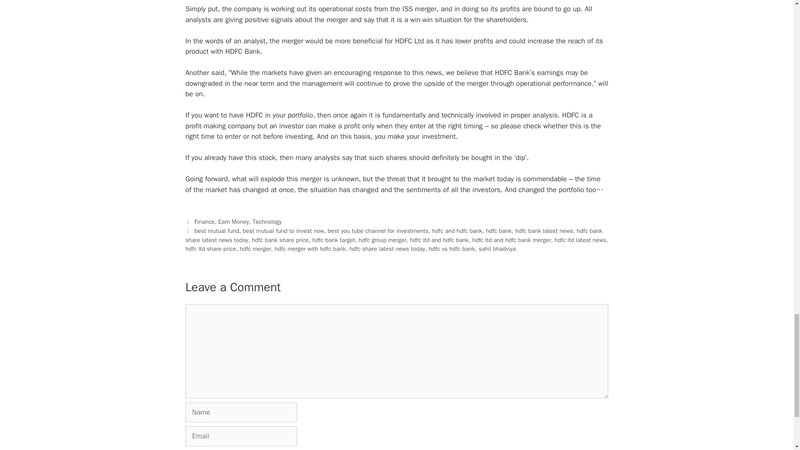  Describe the element at coordinates (498, 231) in the screenshot. I see `hdfc bank` at that location.